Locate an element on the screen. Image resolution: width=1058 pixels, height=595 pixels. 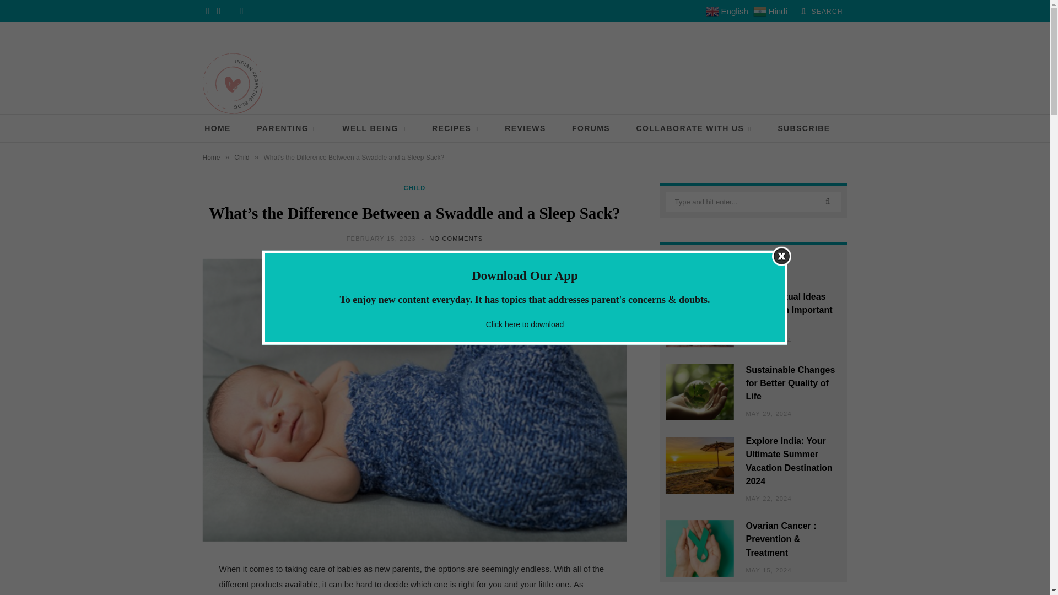
Pinterest is located at coordinates (230, 11).